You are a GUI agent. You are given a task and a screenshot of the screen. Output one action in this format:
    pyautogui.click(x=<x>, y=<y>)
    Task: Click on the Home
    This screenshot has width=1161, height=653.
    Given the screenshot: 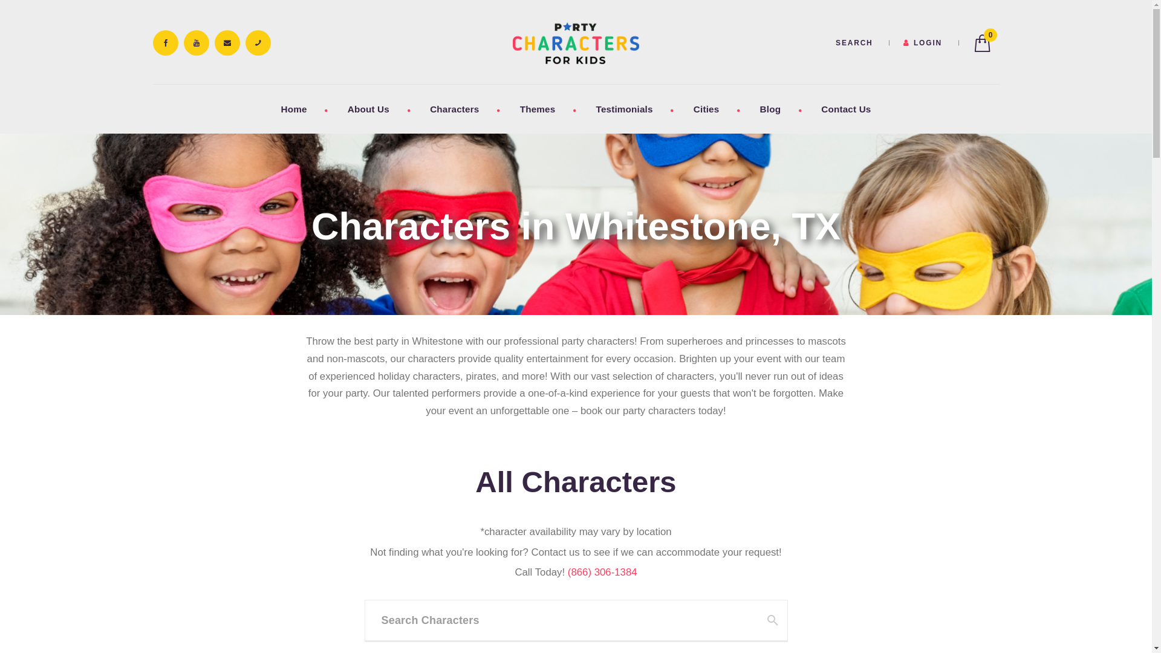 What is the action you would take?
    pyautogui.click(x=294, y=109)
    